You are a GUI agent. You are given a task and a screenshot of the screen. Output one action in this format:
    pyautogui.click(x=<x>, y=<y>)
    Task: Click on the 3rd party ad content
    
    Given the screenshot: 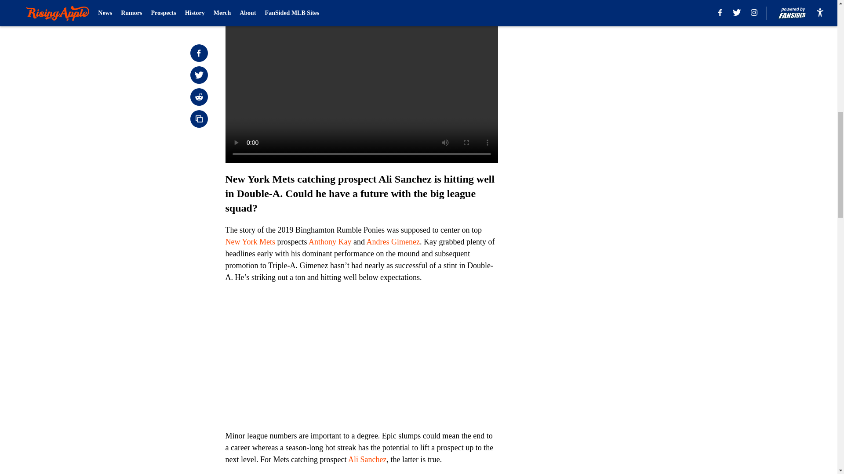 What is the action you would take?
    pyautogui.click(x=608, y=65)
    